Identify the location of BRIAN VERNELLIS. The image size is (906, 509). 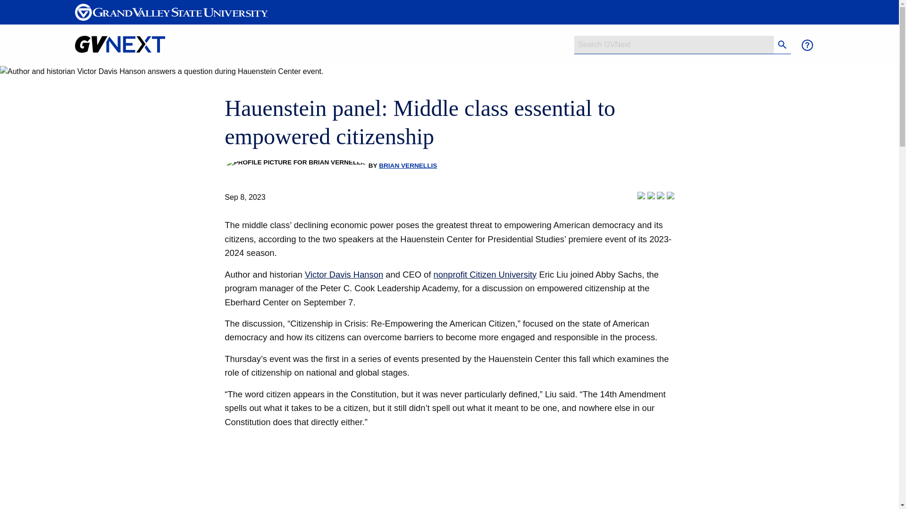
(408, 165).